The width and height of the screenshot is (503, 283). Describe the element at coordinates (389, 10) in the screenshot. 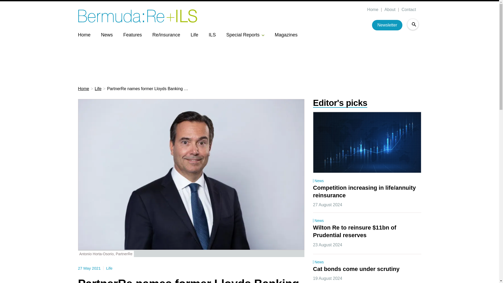

I see `About` at that location.